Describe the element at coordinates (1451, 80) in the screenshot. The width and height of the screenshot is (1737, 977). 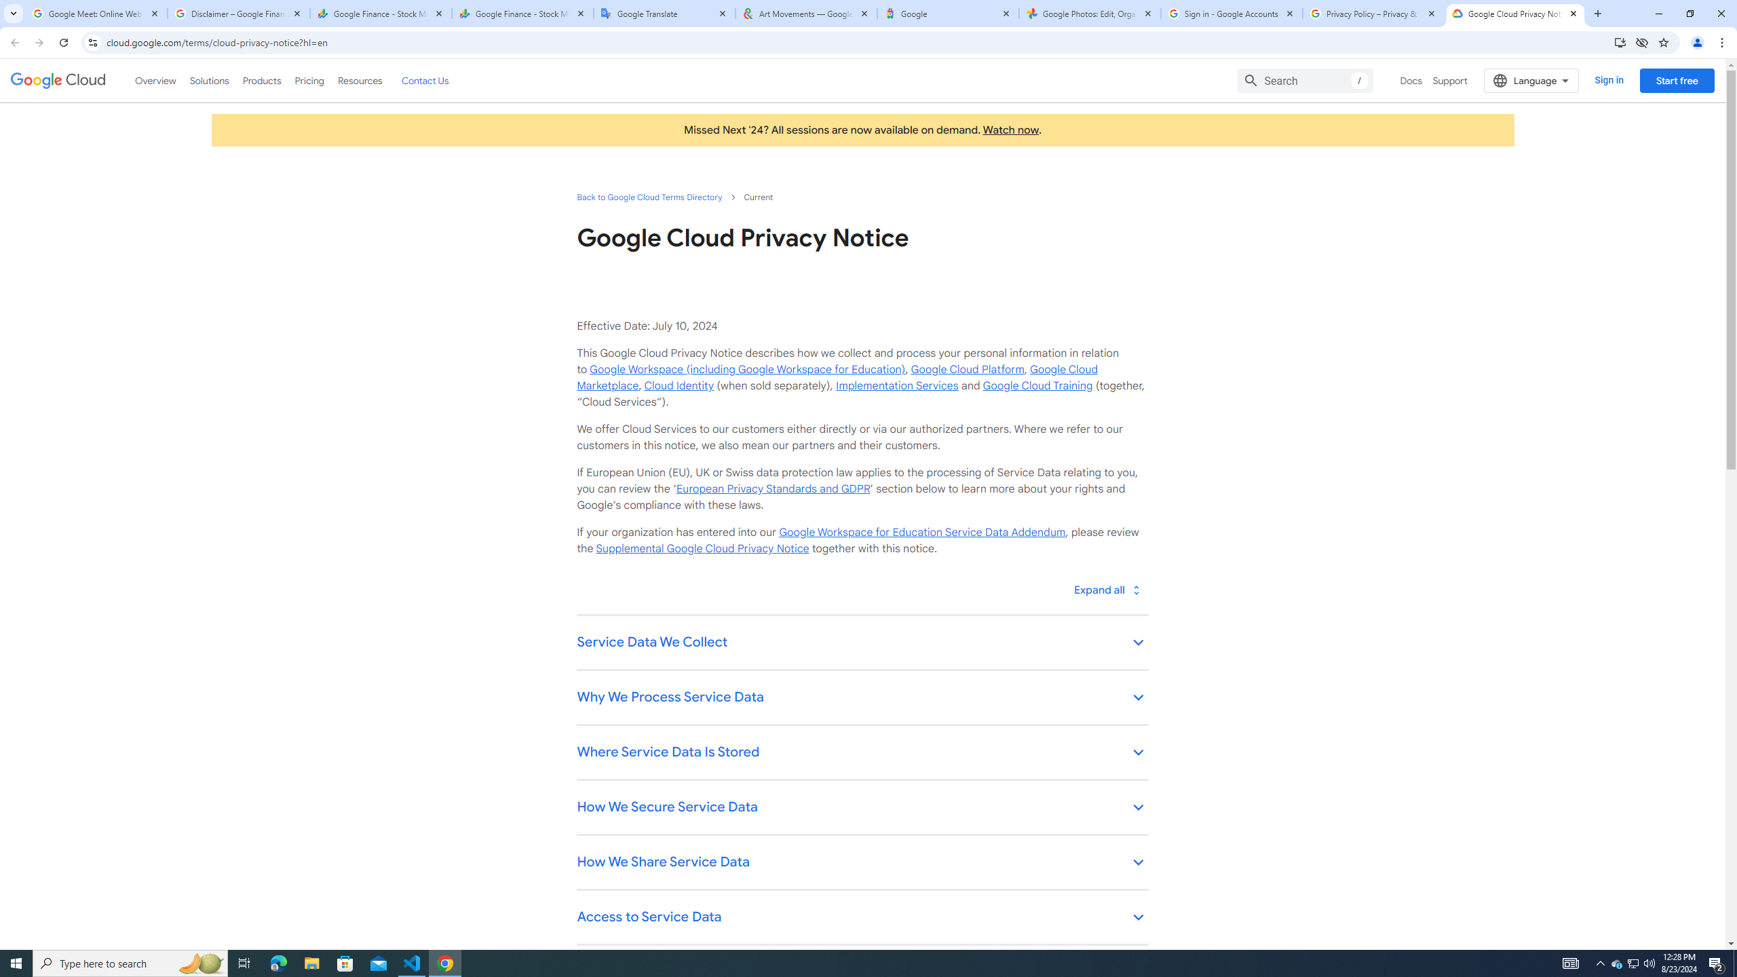
I see `Support` at that location.